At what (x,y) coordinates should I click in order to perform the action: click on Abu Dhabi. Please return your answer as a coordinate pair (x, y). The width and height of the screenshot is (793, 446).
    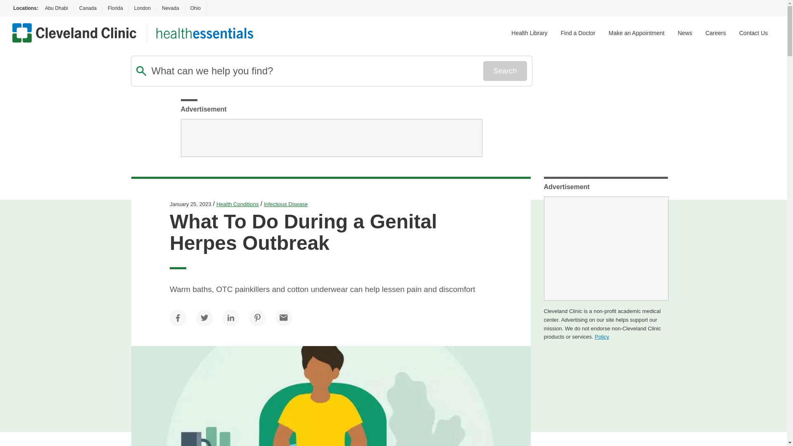
    Looking at the image, I should click on (55, 8).